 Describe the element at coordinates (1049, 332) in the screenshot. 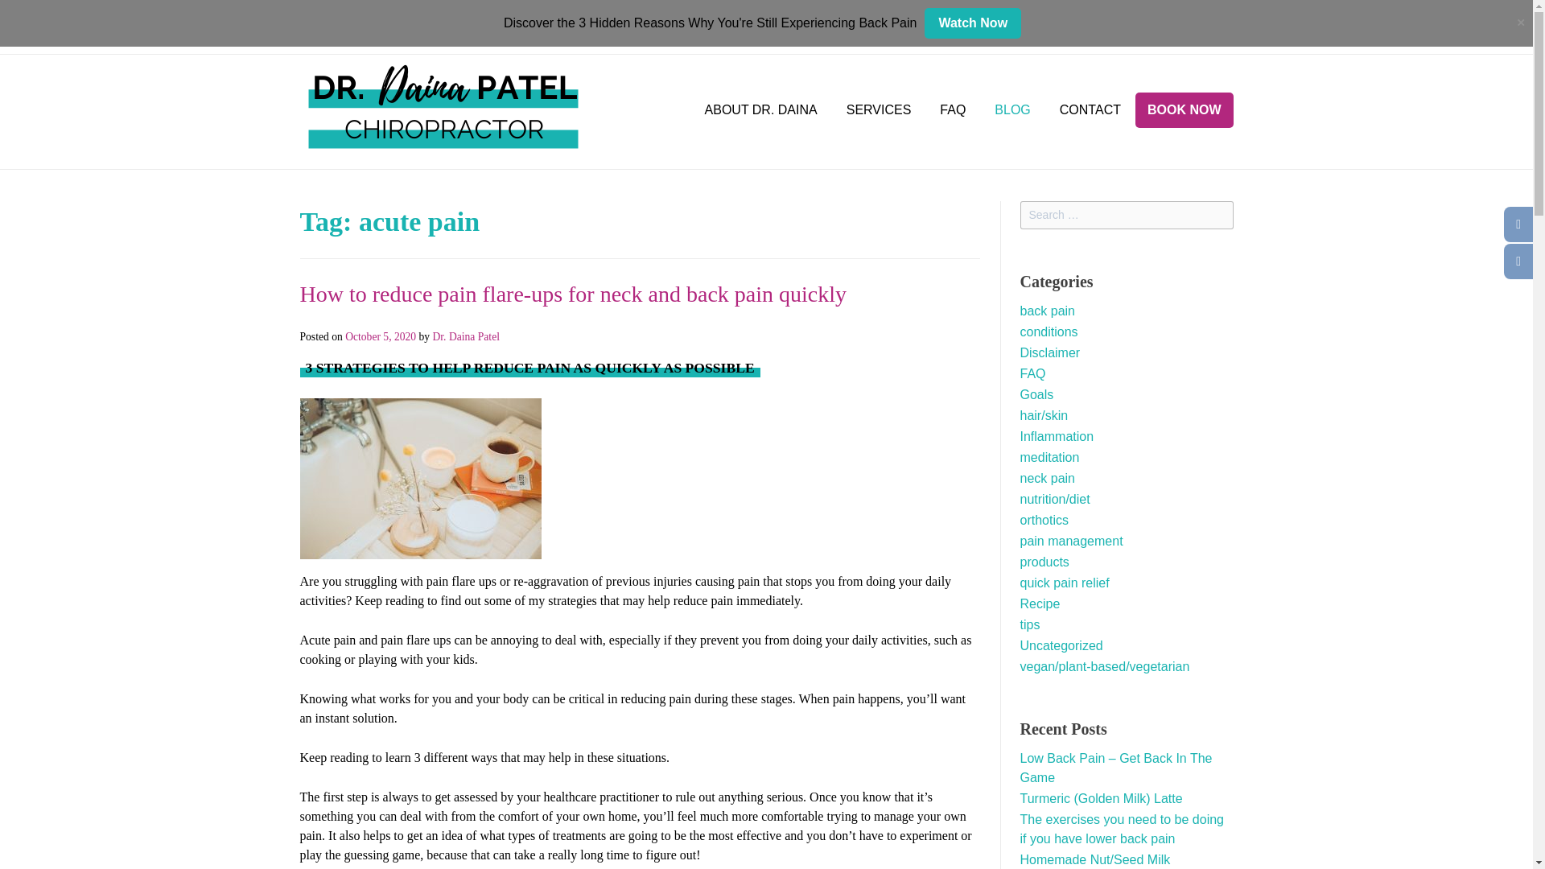

I see `conditions` at that location.